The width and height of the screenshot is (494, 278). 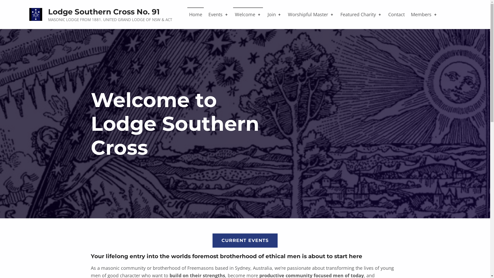 What do you see at coordinates (361, 14) in the screenshot?
I see `Featured Charity` at bounding box center [361, 14].